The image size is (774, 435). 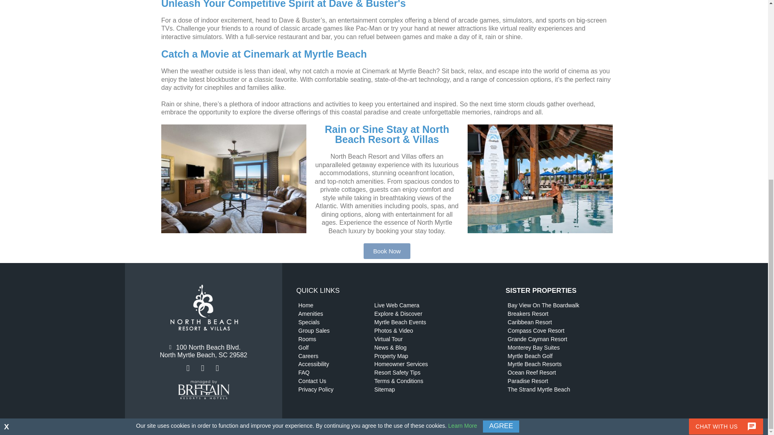 I want to click on Visit our Instagram, so click(x=203, y=368).